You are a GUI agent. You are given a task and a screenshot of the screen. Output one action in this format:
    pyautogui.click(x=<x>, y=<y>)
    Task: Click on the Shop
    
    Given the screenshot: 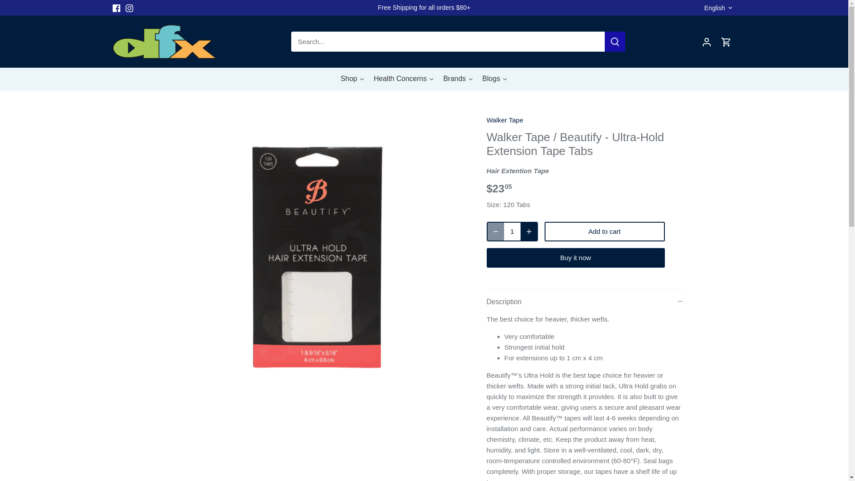 What is the action you would take?
    pyautogui.click(x=353, y=78)
    